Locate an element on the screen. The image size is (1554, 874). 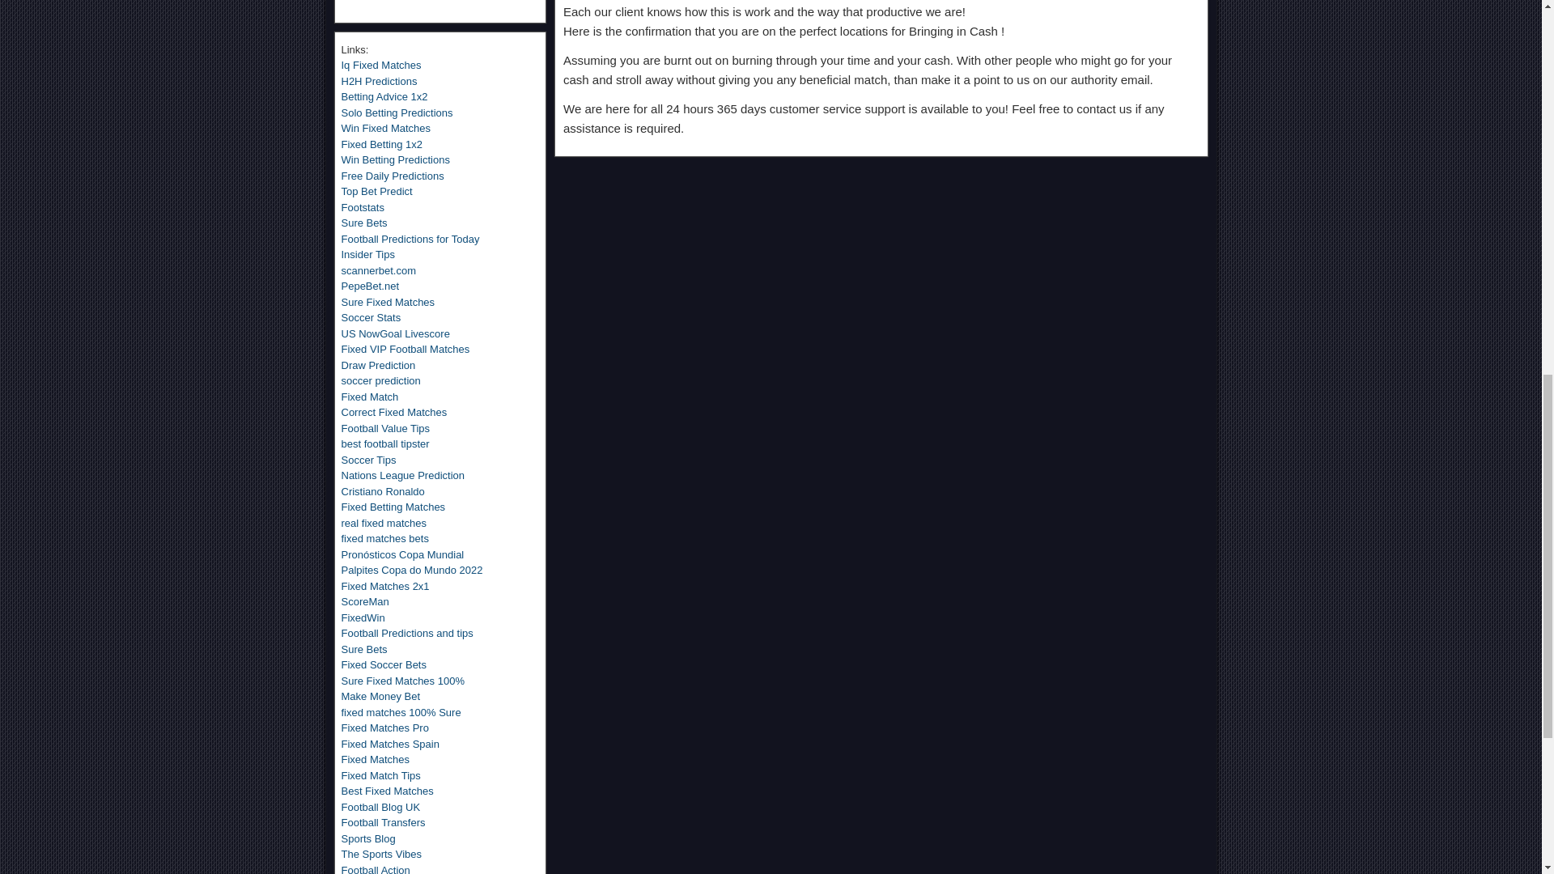
Sure Fixed Matches is located at coordinates (388, 303).